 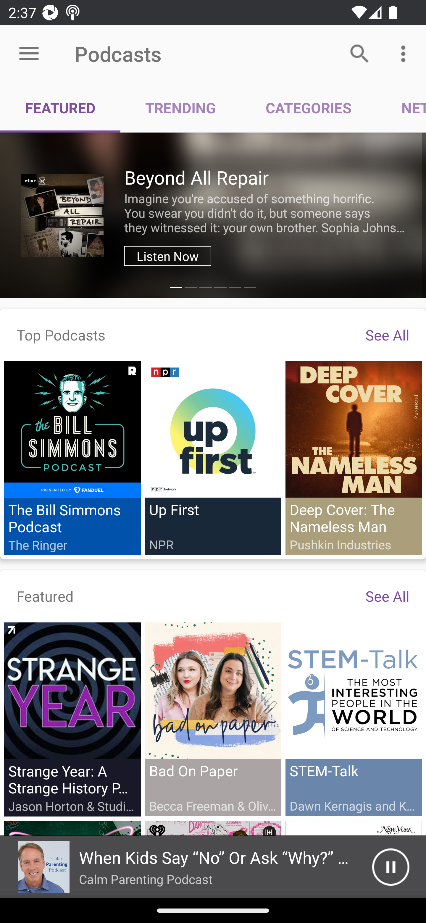 I want to click on See All, so click(x=387, y=596).